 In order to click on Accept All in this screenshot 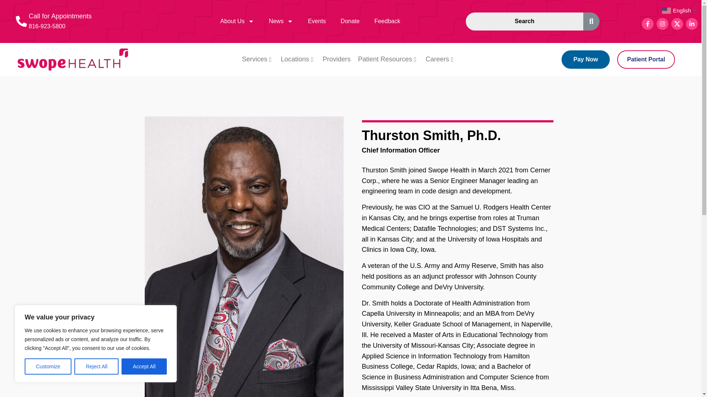, I will do `click(144, 366)`.